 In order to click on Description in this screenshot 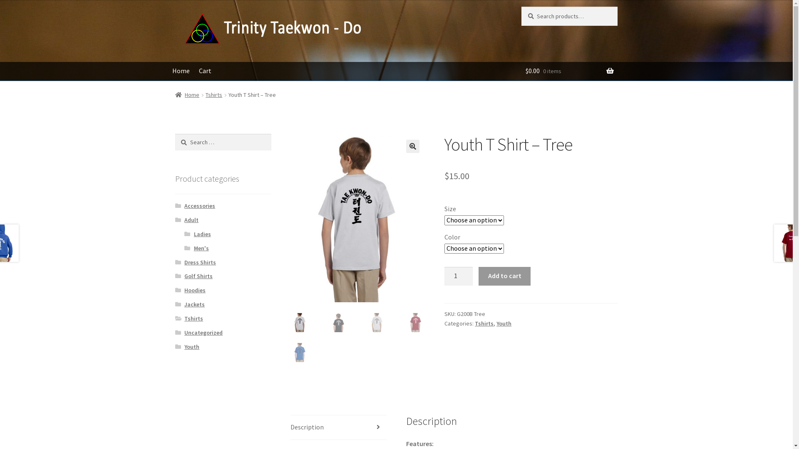, I will do `click(339, 427)`.